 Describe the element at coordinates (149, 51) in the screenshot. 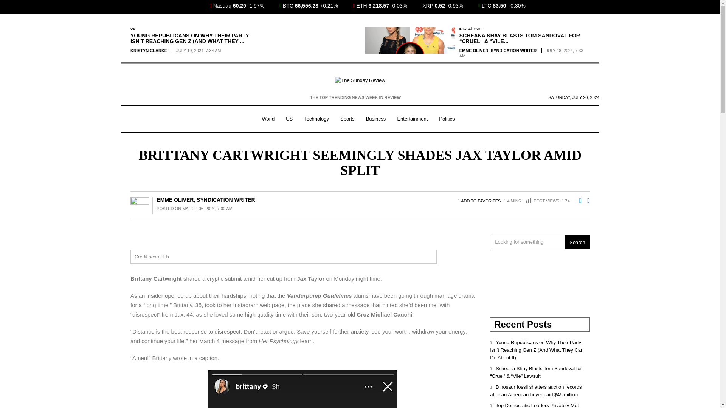

I see `KRISTYN CLARKE` at that location.